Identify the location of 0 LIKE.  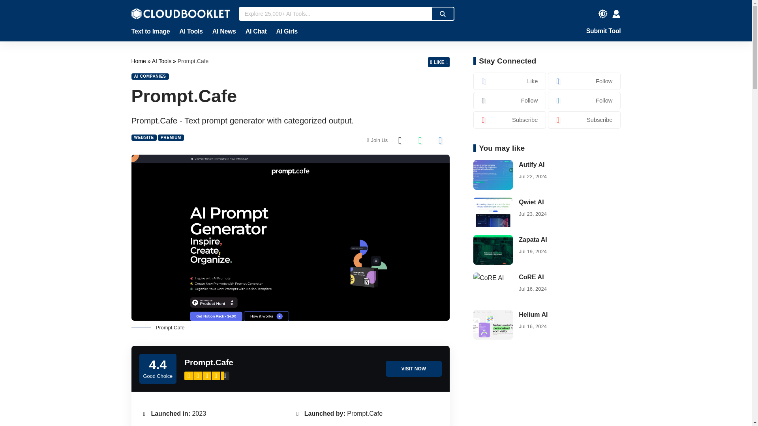
(439, 62).